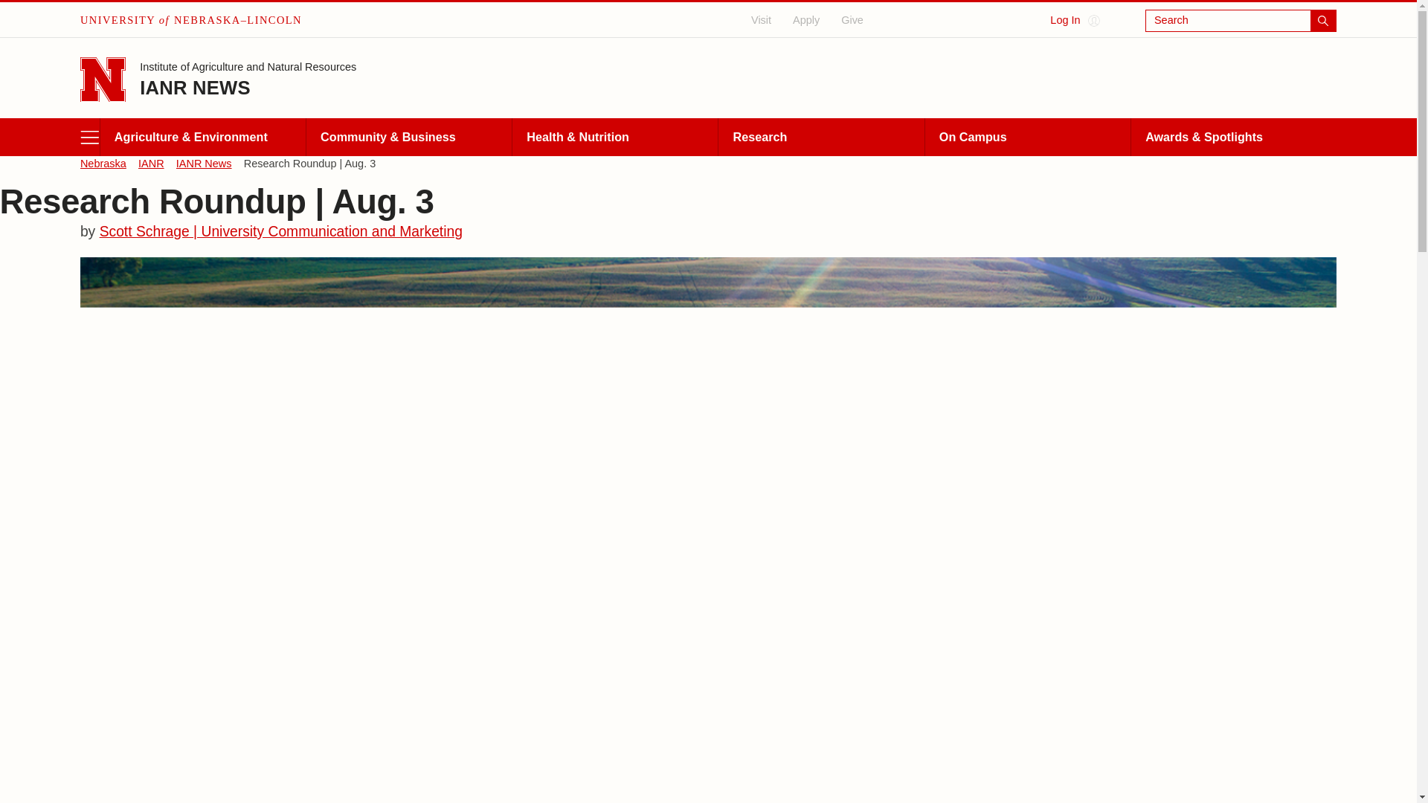  What do you see at coordinates (852, 20) in the screenshot?
I see `Give` at bounding box center [852, 20].